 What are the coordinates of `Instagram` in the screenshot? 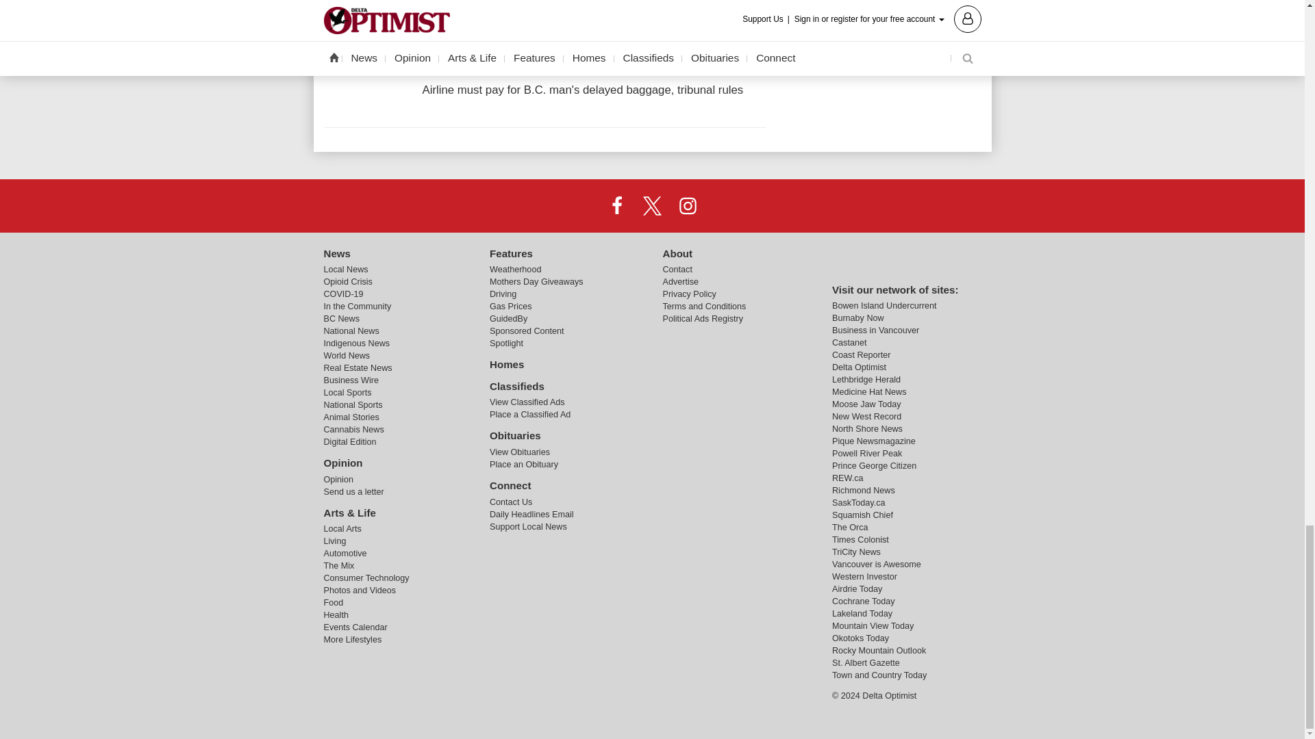 It's located at (687, 205).